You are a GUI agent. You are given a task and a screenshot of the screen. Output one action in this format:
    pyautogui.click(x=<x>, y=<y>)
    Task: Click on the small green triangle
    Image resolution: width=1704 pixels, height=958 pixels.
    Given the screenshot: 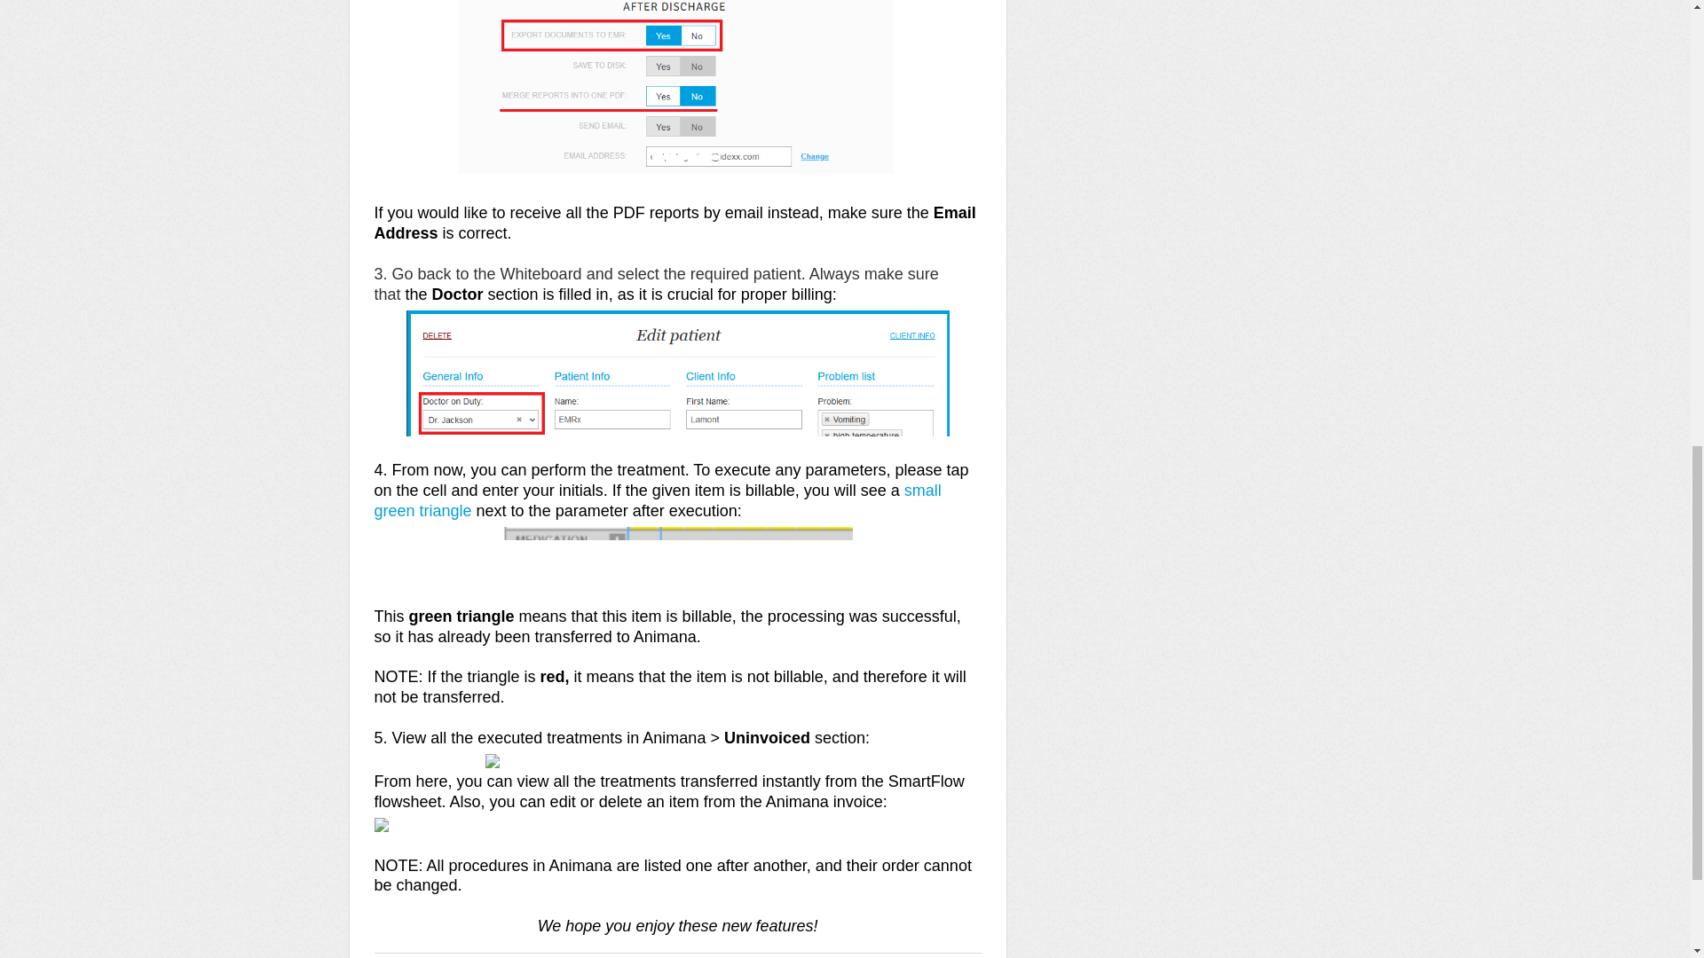 What is the action you would take?
    pyautogui.click(x=659, y=500)
    